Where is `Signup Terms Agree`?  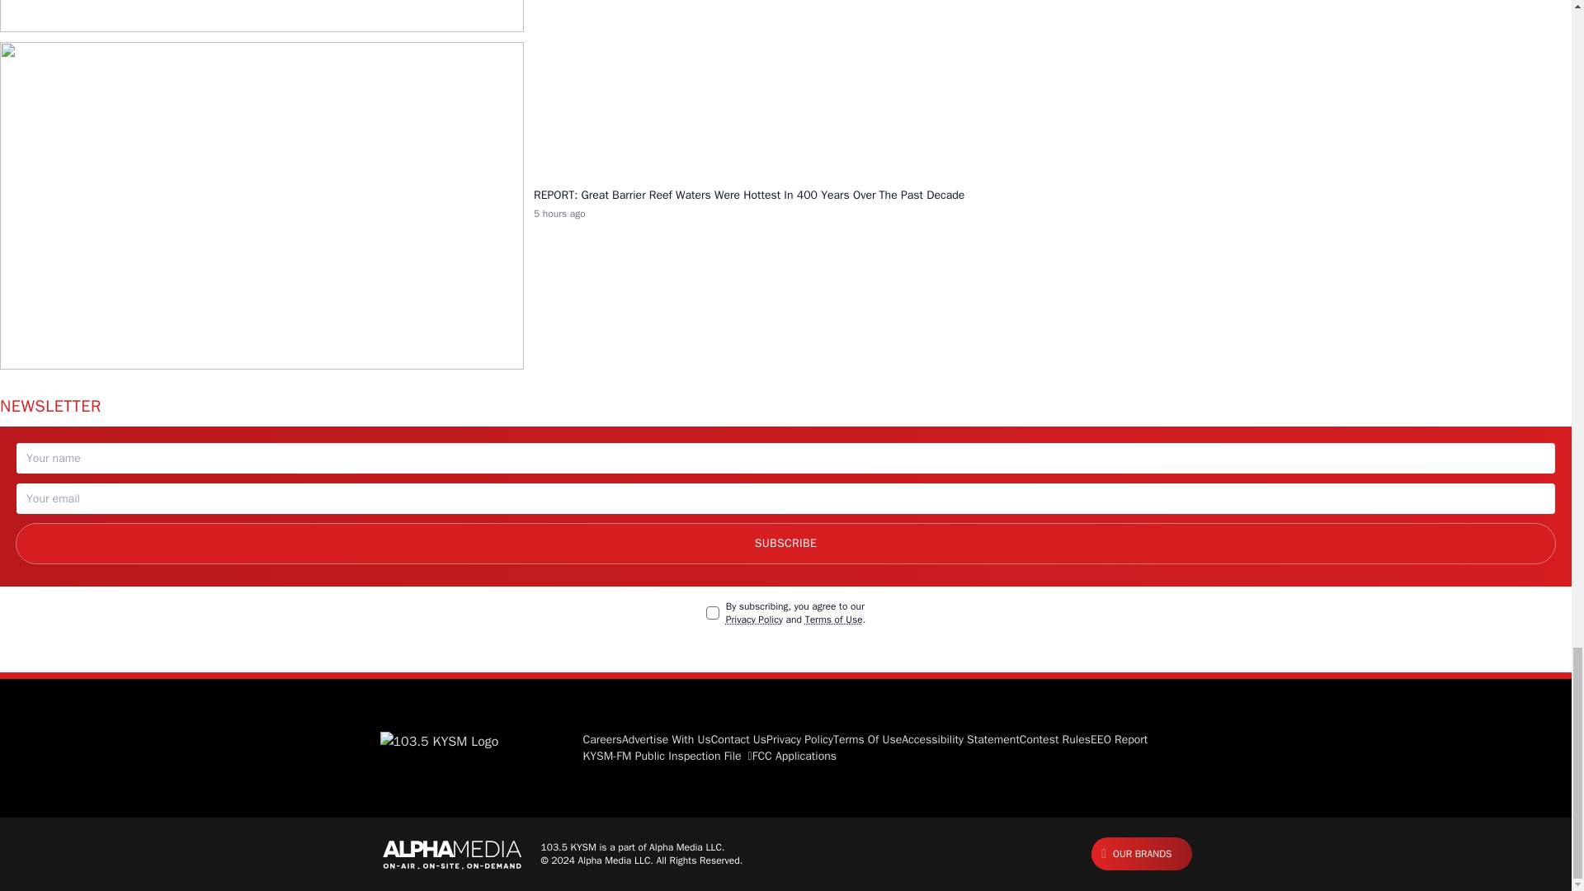 Signup Terms Agree is located at coordinates (713, 612).